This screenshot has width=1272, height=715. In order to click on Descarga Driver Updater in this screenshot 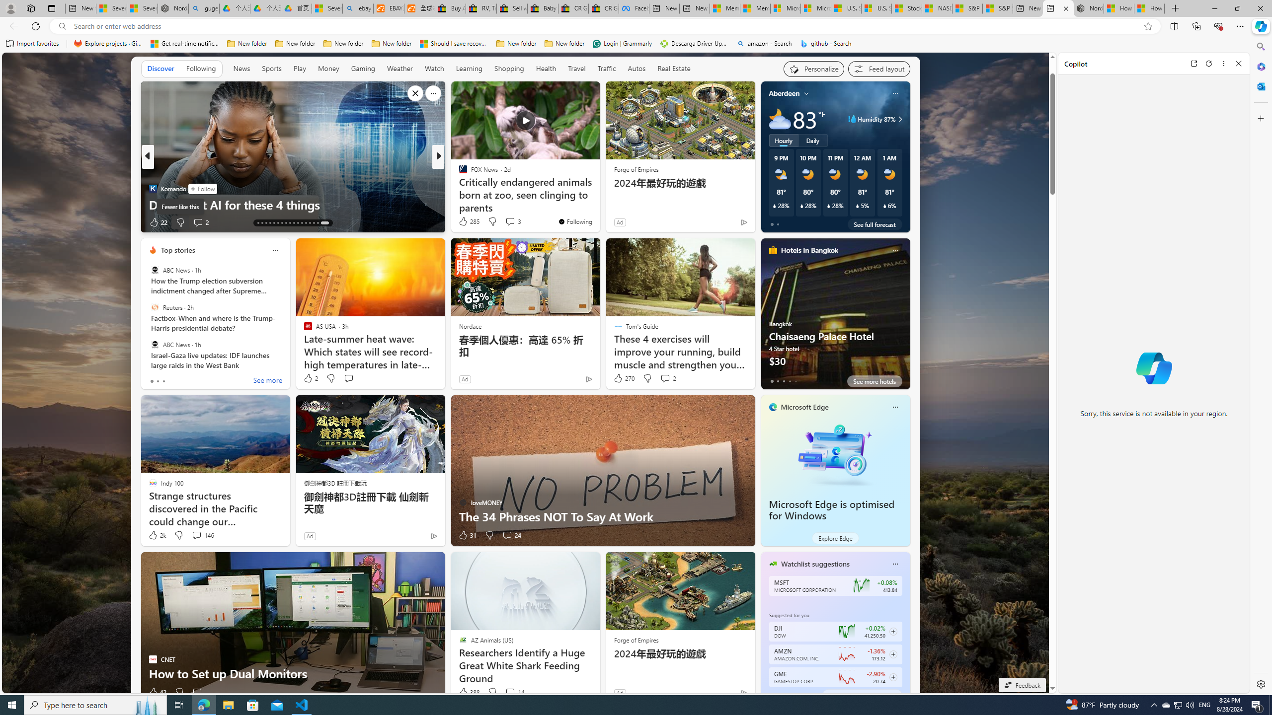, I will do `click(695, 44)`.